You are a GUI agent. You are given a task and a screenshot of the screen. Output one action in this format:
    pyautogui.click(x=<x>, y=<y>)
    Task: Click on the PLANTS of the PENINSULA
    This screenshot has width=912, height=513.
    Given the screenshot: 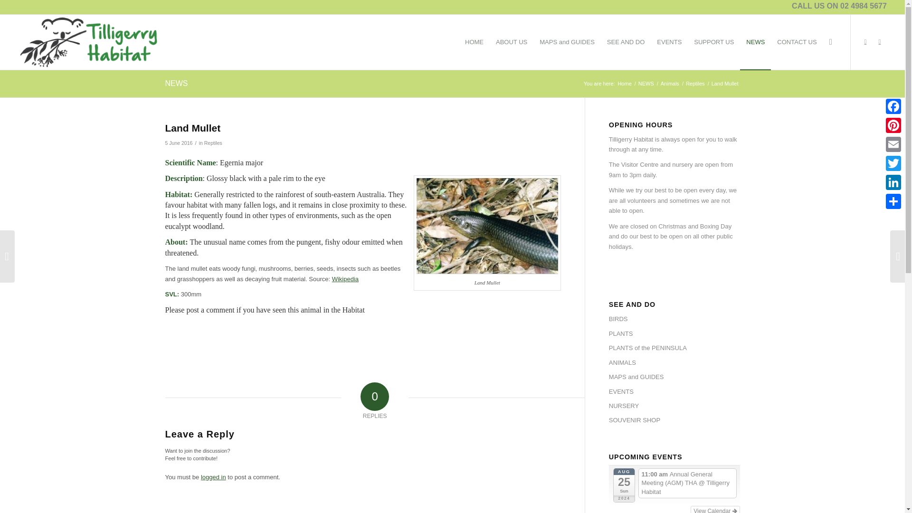 What is the action you would take?
    pyautogui.click(x=674, y=348)
    